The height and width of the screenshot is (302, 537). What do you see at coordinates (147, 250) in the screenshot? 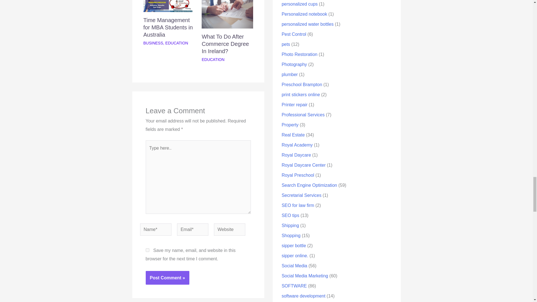
I see `yes` at bounding box center [147, 250].